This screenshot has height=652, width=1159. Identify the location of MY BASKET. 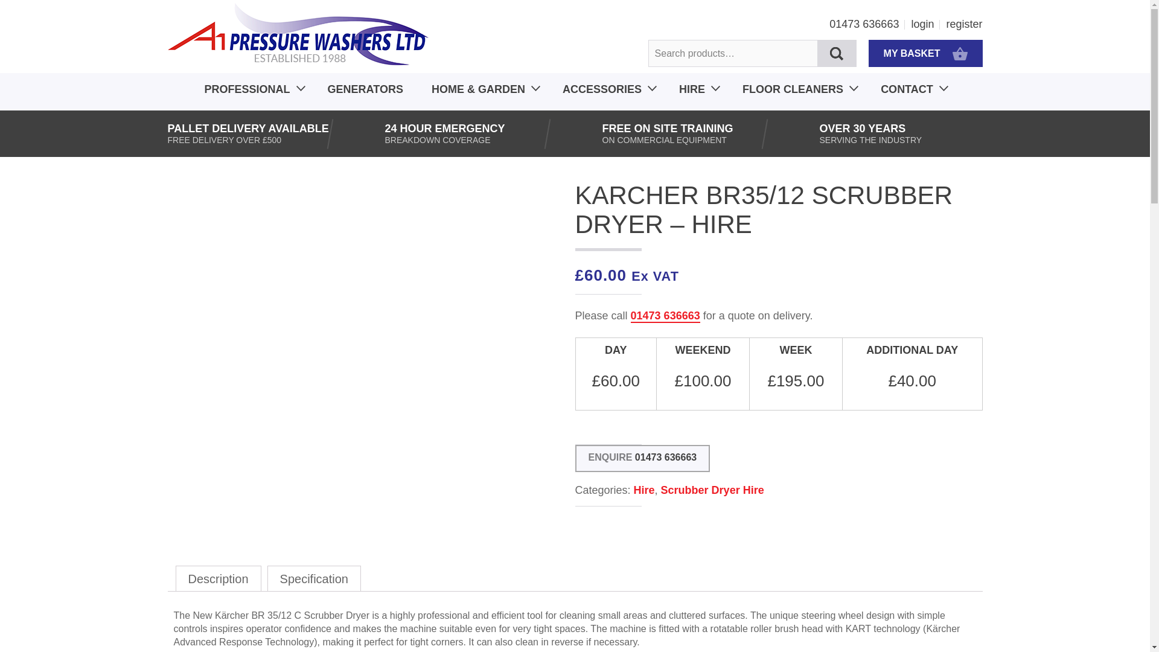
(925, 53).